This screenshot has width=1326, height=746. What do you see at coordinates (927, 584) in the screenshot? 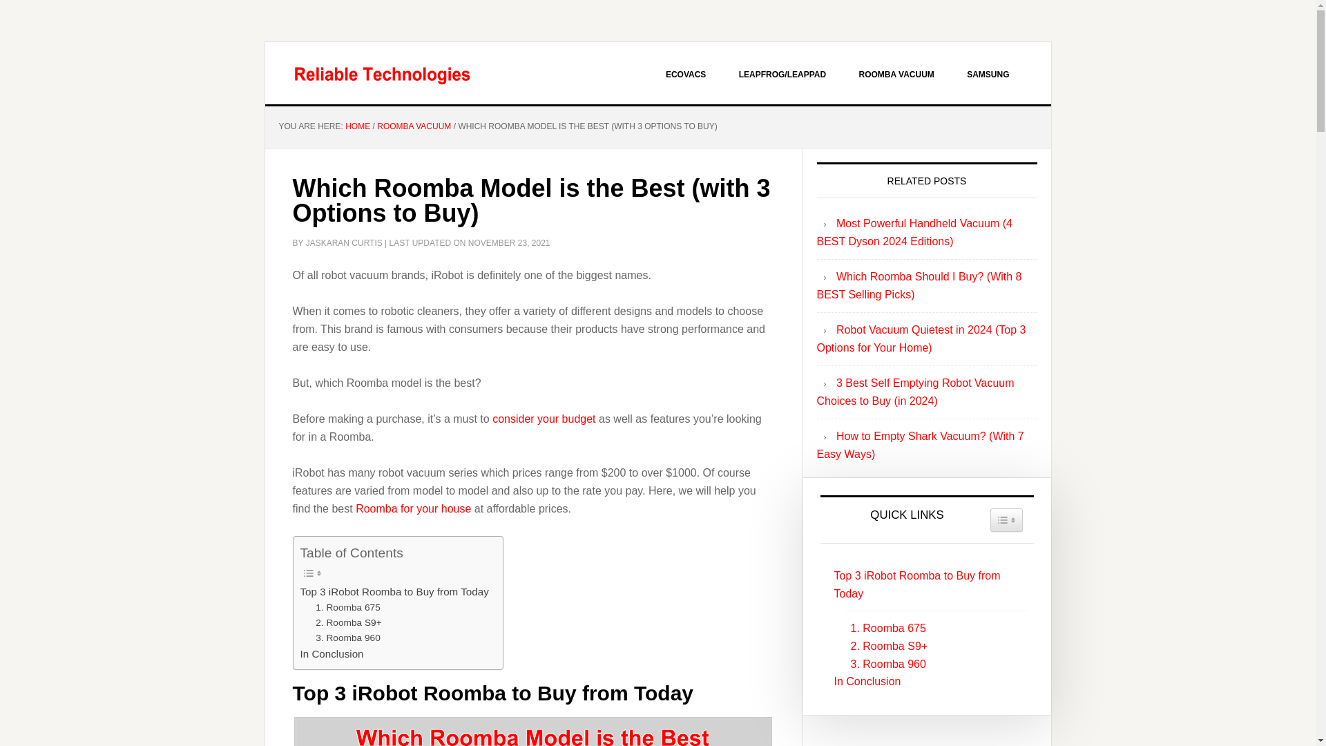
I see `Top 3 iRobot Roomba to Buy from Today` at bounding box center [927, 584].